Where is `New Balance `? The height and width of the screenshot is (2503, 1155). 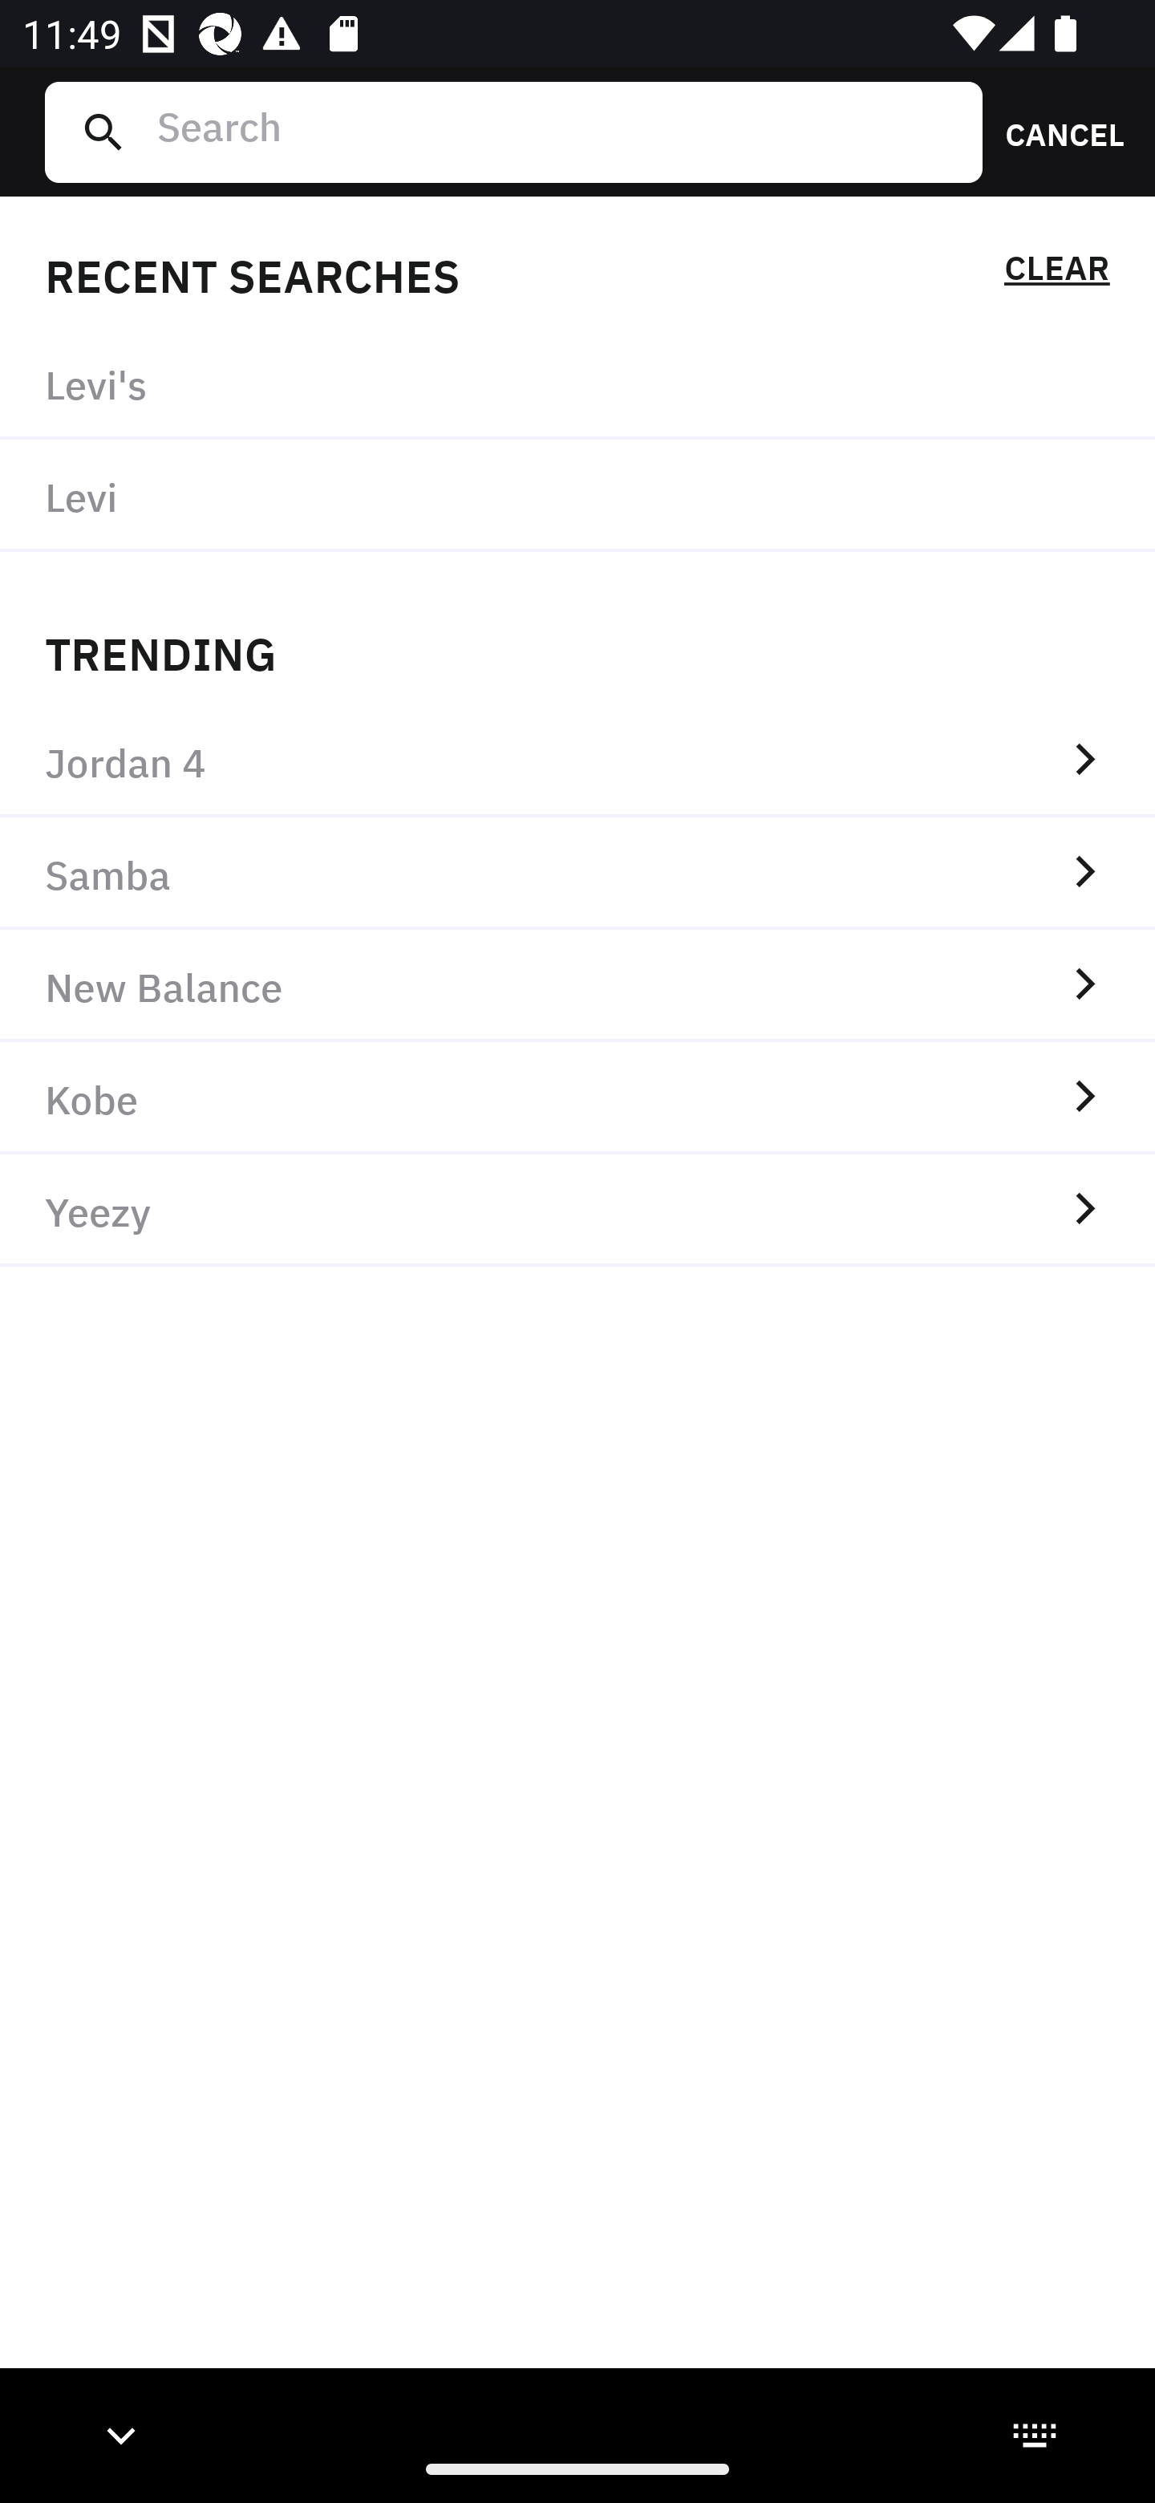 New Balance  is located at coordinates (577, 984).